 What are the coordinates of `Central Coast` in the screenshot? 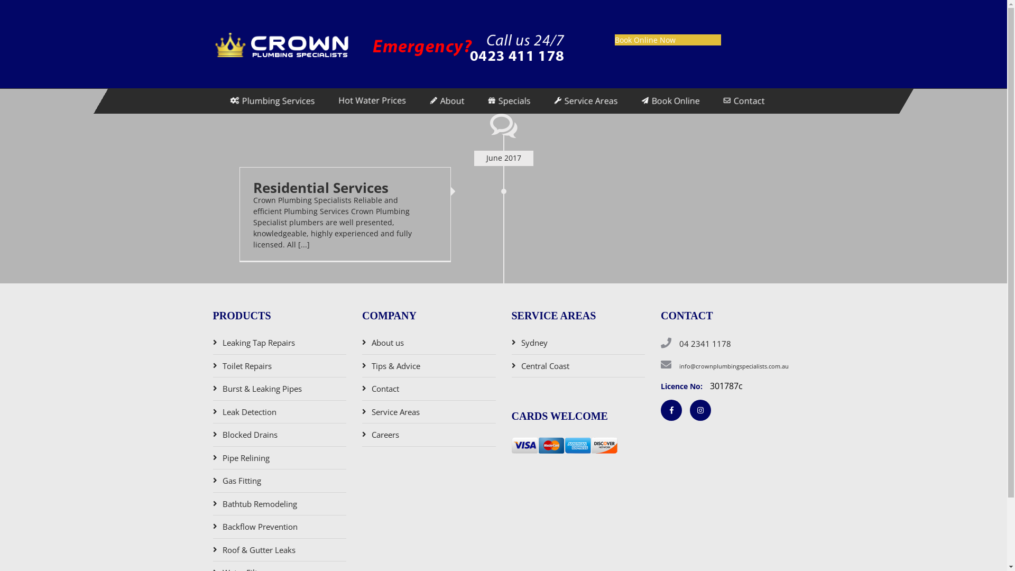 It's located at (546, 366).